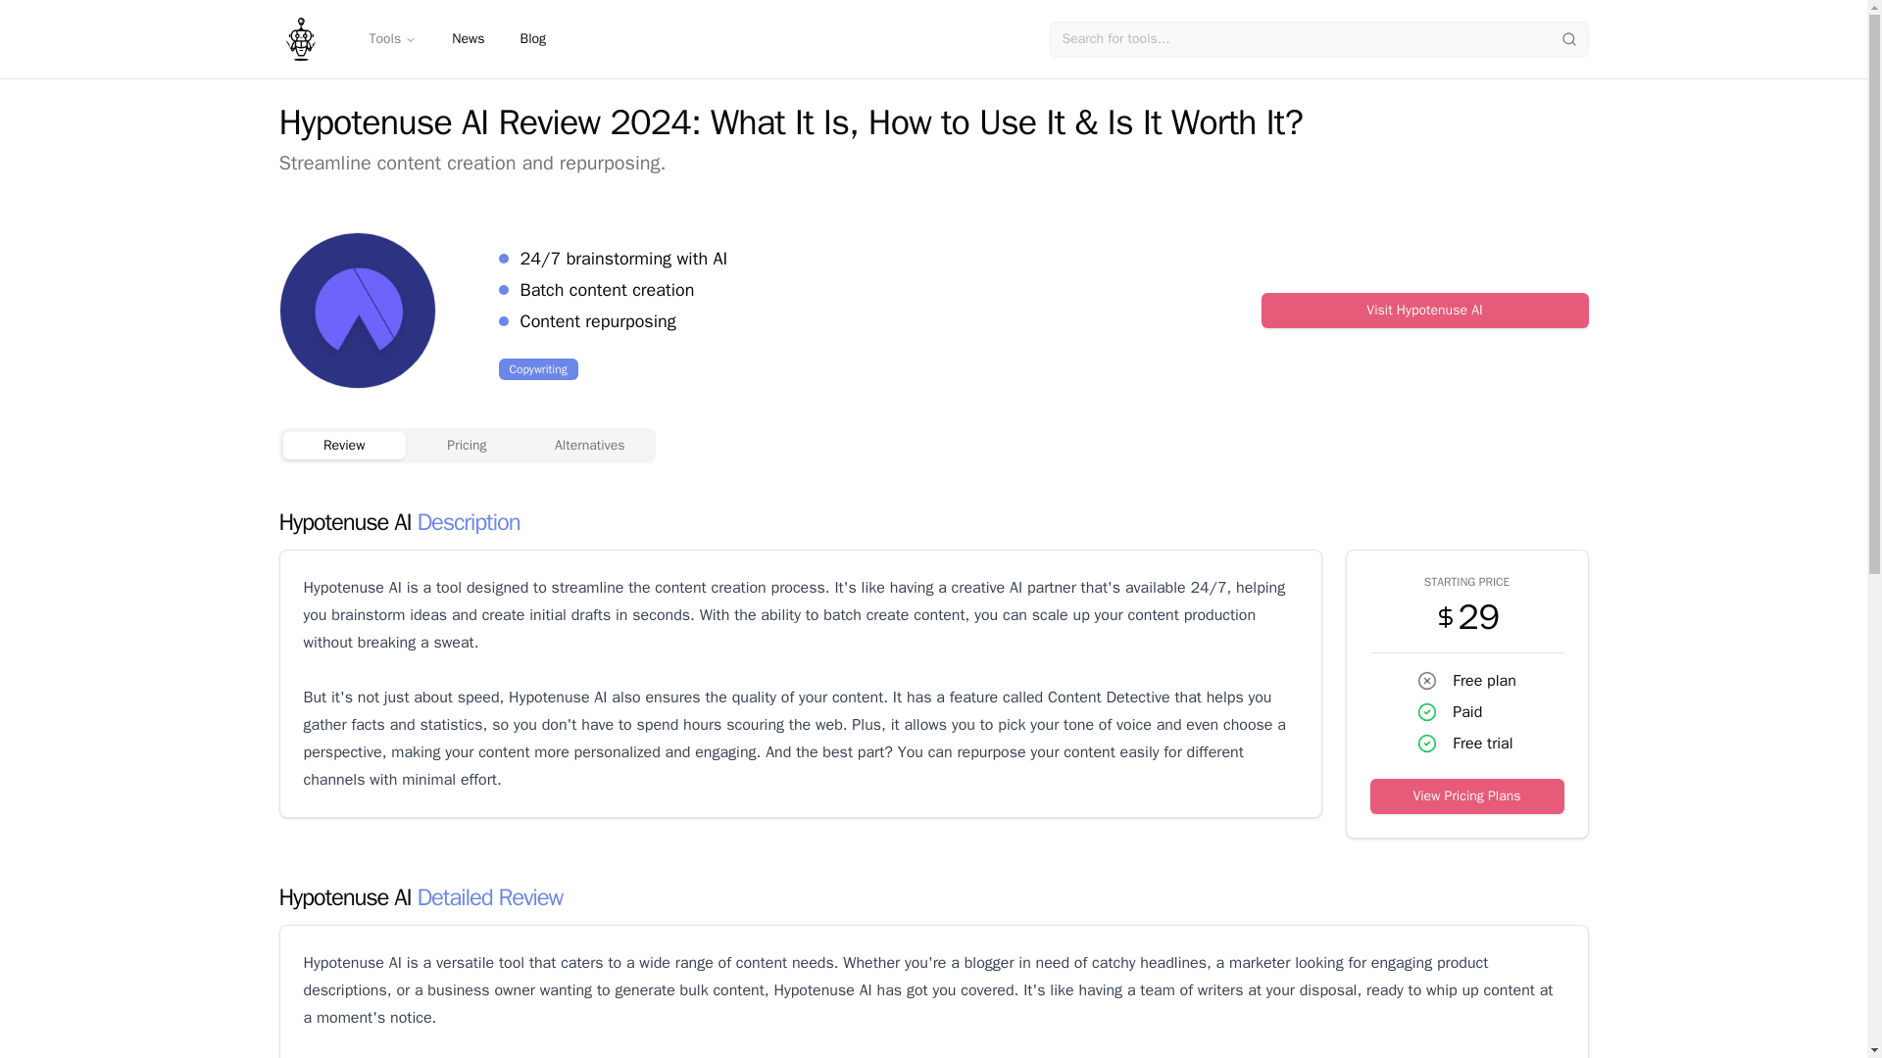  Describe the element at coordinates (343, 445) in the screenshot. I see `Review` at that location.